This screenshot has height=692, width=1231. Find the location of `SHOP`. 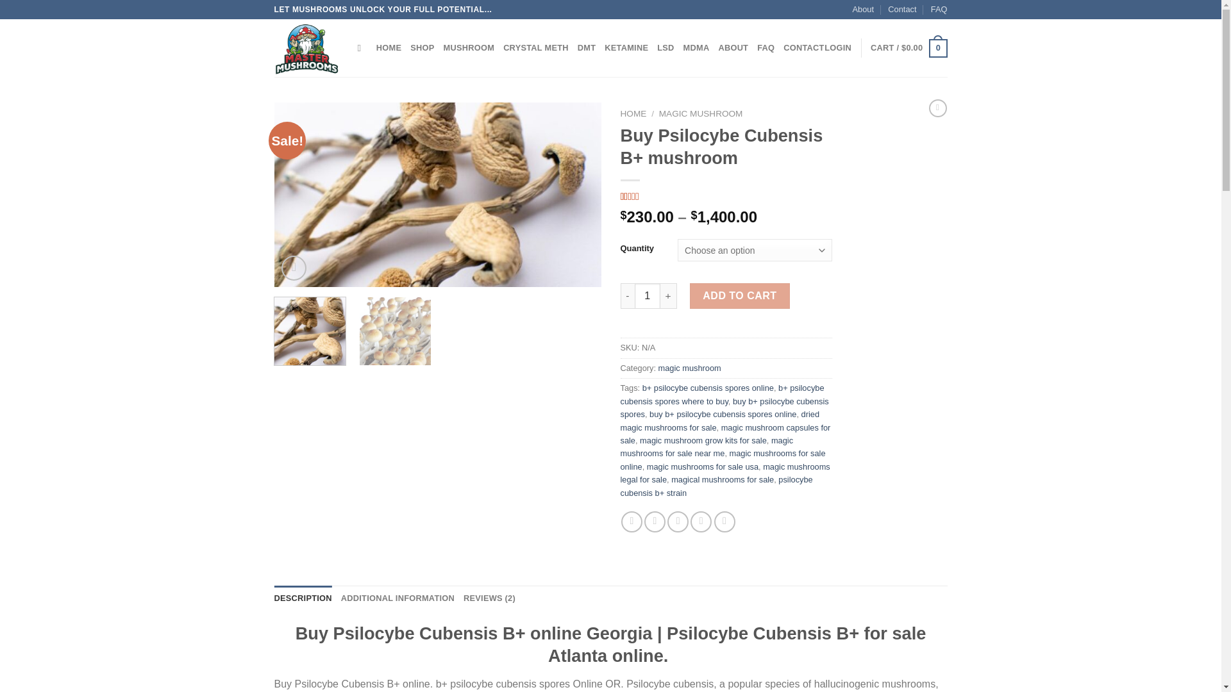

SHOP is located at coordinates (422, 48).